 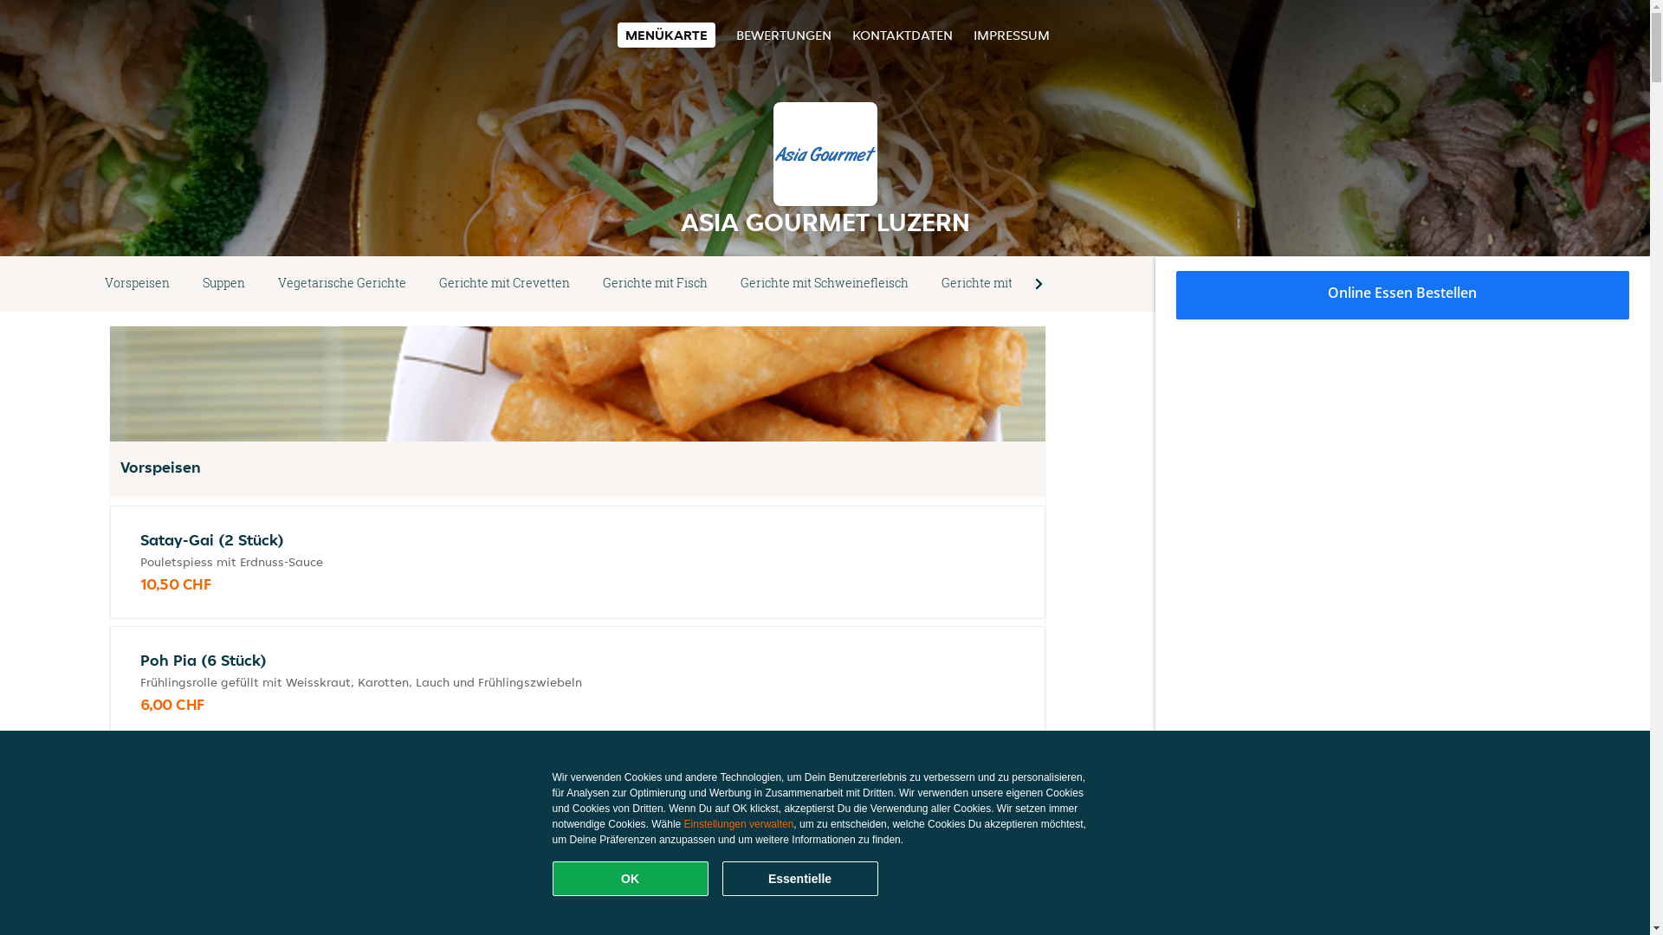 I want to click on Essentielle, so click(x=800, y=879).